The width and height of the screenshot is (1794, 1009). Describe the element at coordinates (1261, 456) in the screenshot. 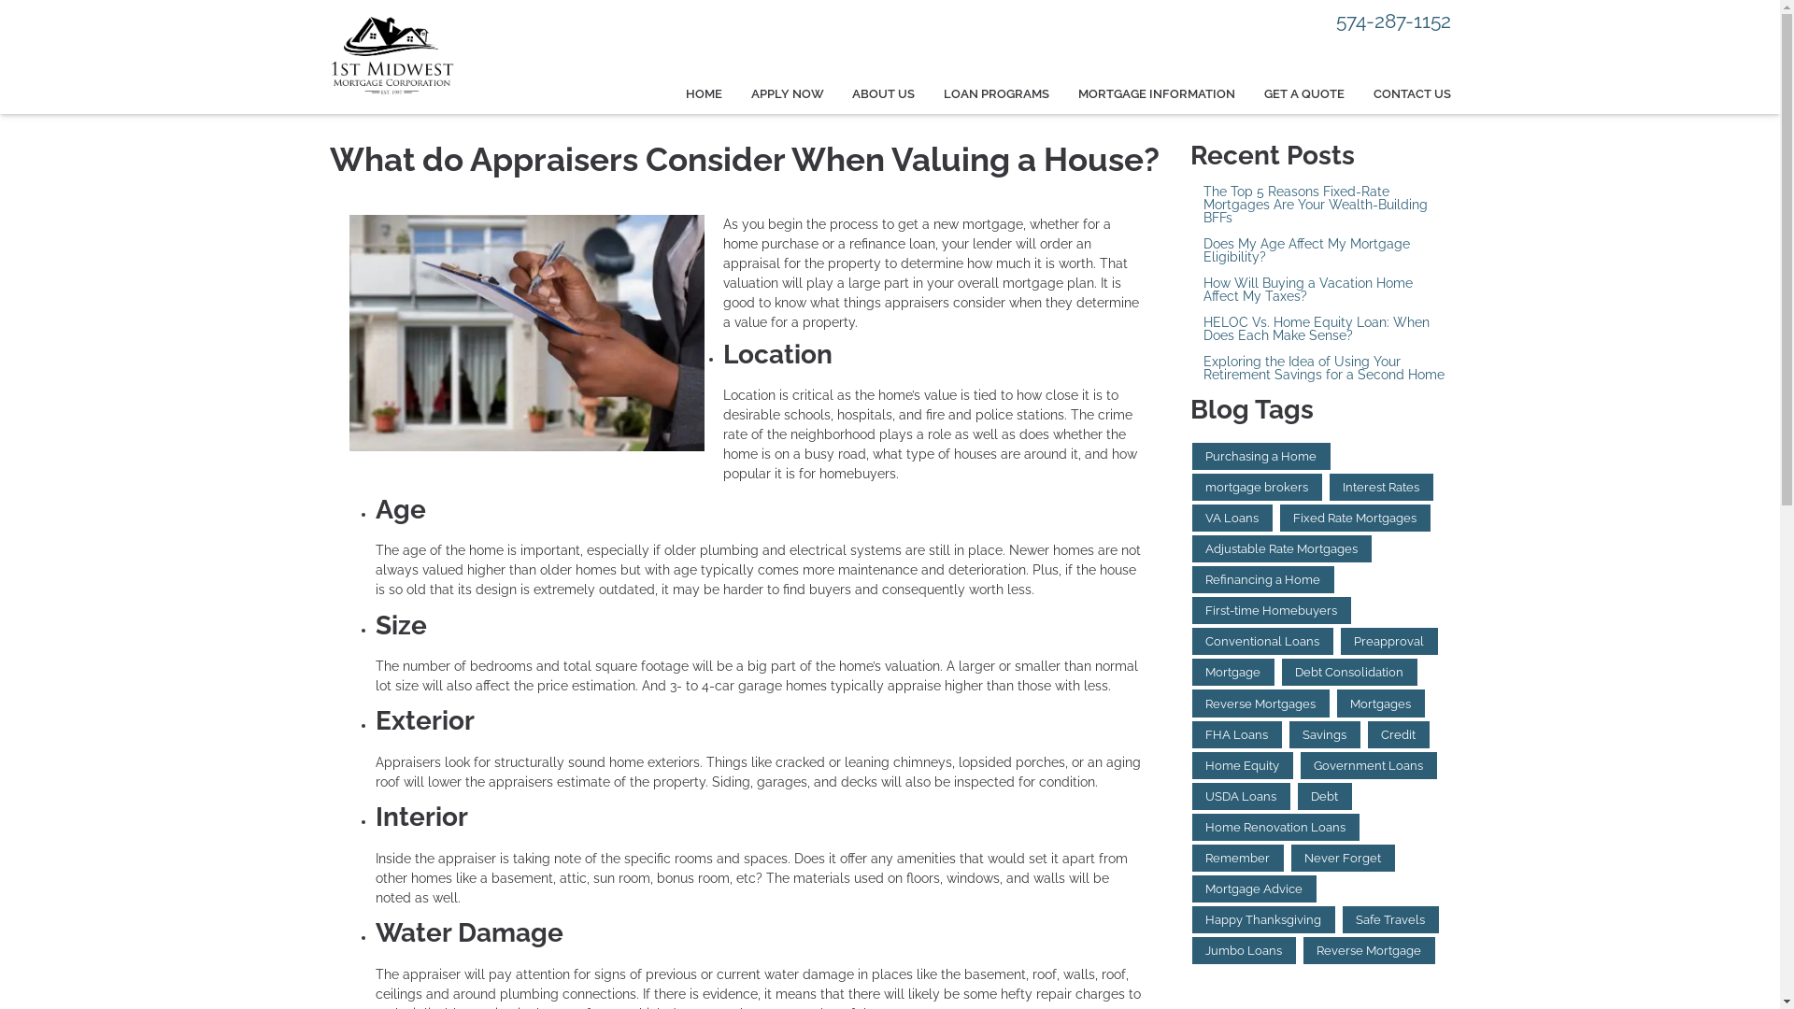

I see `Purchasing a Home` at that location.